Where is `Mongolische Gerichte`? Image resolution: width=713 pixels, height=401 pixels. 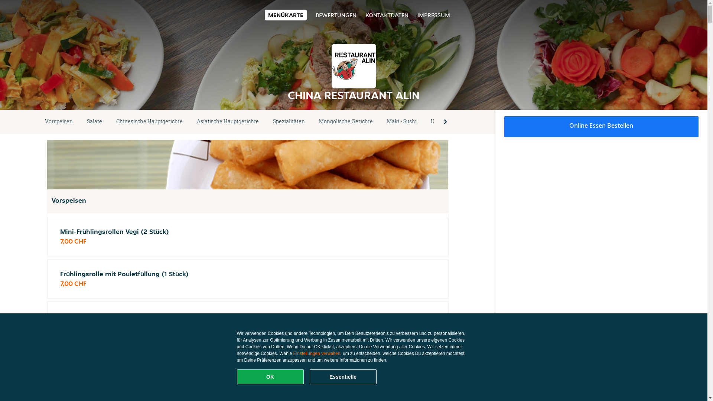 Mongolische Gerichte is located at coordinates (346, 122).